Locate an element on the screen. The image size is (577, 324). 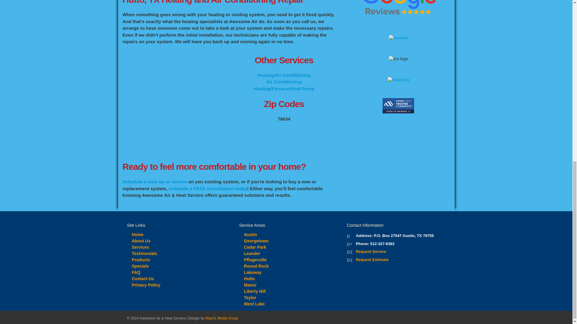
schedule a FREE consultation today is located at coordinates (207, 188).